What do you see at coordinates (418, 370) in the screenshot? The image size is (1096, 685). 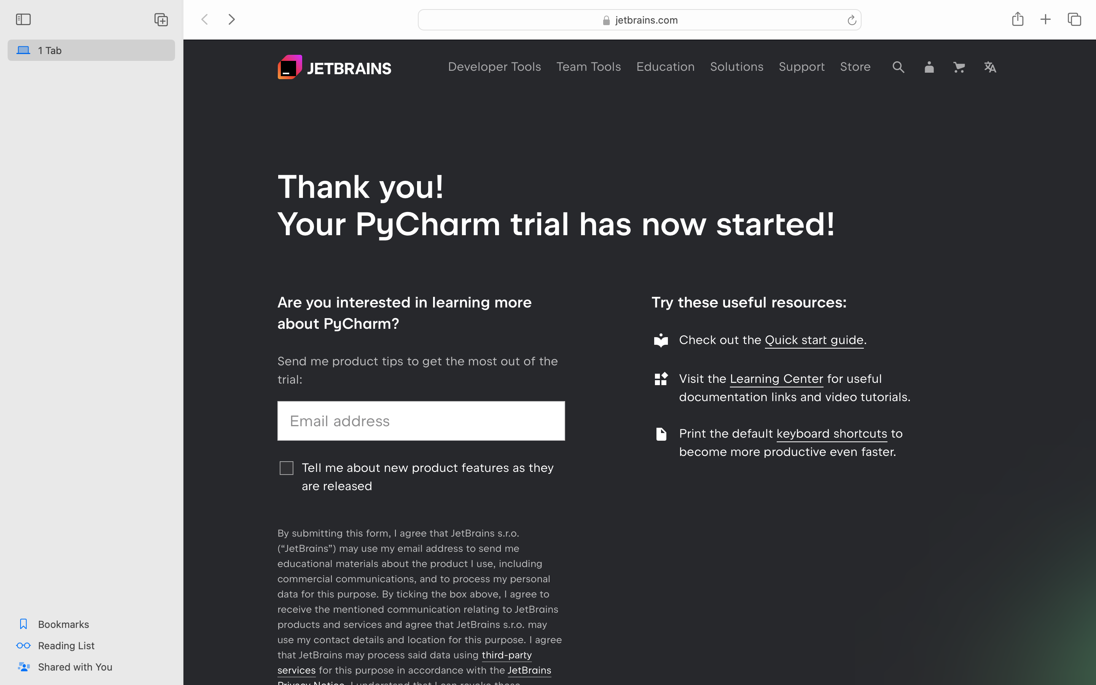 I see `Send me product tips to get the most out of the trial:` at bounding box center [418, 370].